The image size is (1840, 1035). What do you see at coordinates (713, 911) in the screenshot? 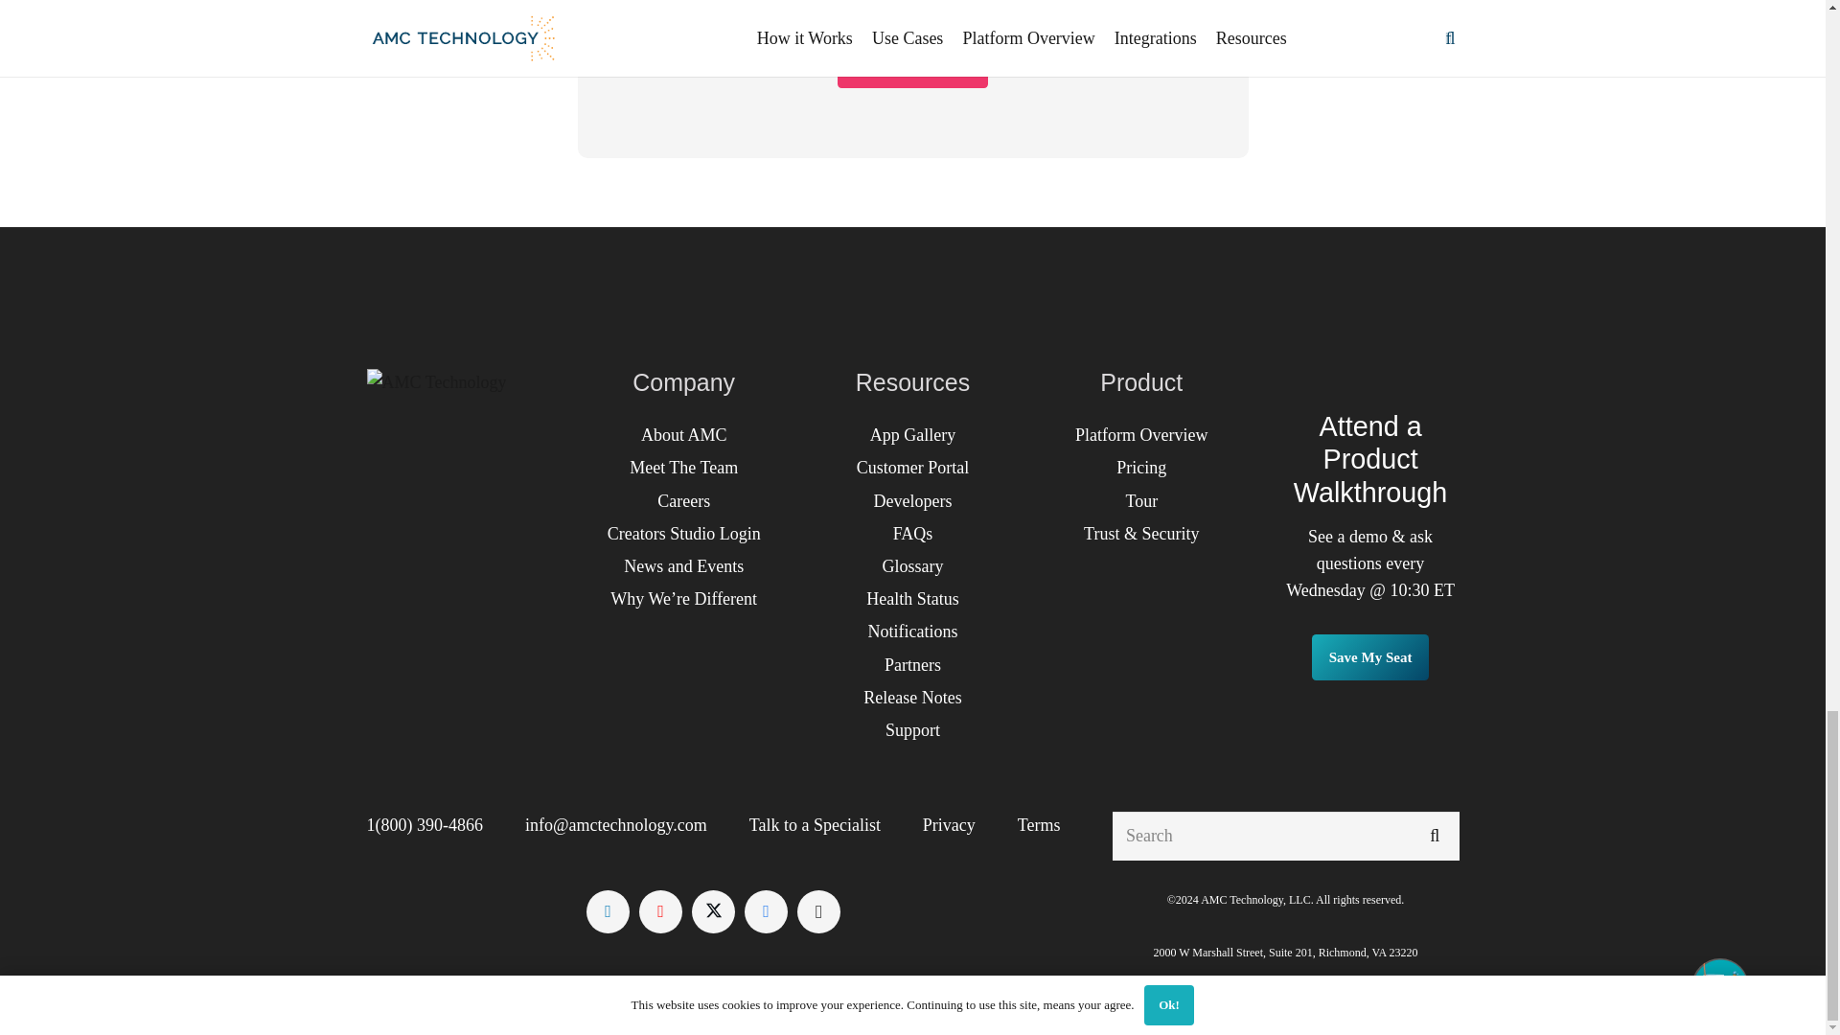
I see `Twitter` at bounding box center [713, 911].